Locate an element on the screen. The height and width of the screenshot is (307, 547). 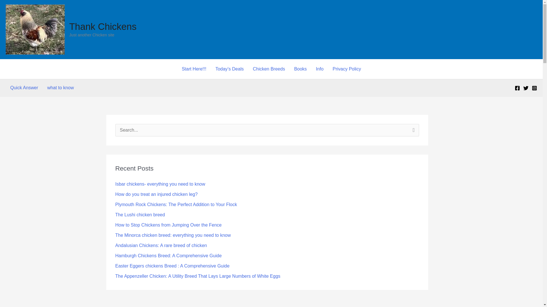
Start Here!!! is located at coordinates (194, 69).